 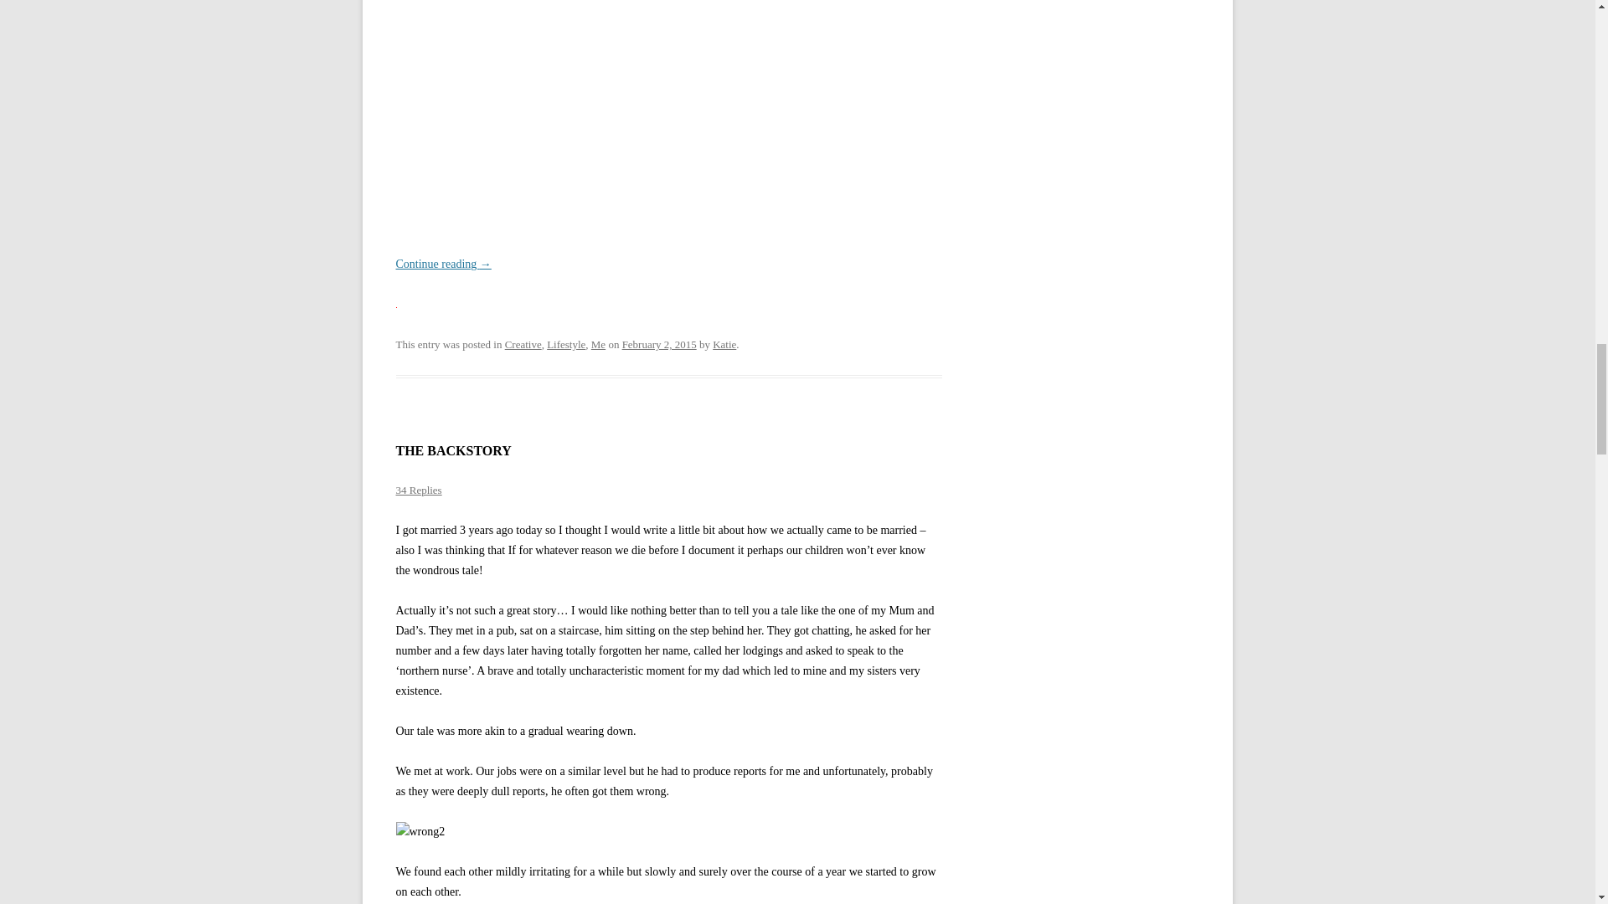 I want to click on View all posts by Katie, so click(x=724, y=344).